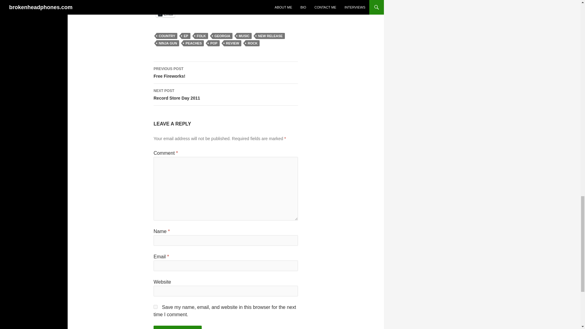  What do you see at coordinates (214, 43) in the screenshot?
I see `POP` at bounding box center [214, 43].